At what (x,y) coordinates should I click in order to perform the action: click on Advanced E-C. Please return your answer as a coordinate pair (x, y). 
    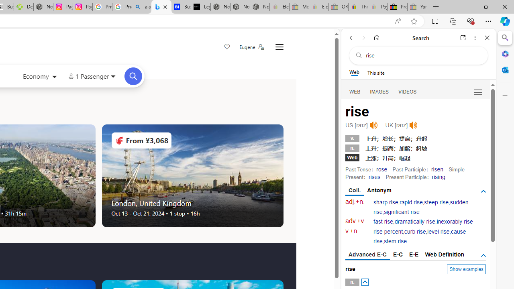
    Looking at the image, I should click on (368, 255).